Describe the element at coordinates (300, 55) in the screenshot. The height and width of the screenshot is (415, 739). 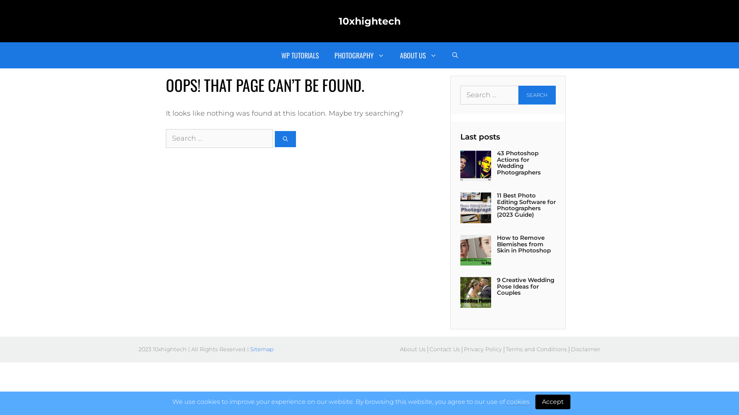
I see `WP TUTORIALS` at that location.